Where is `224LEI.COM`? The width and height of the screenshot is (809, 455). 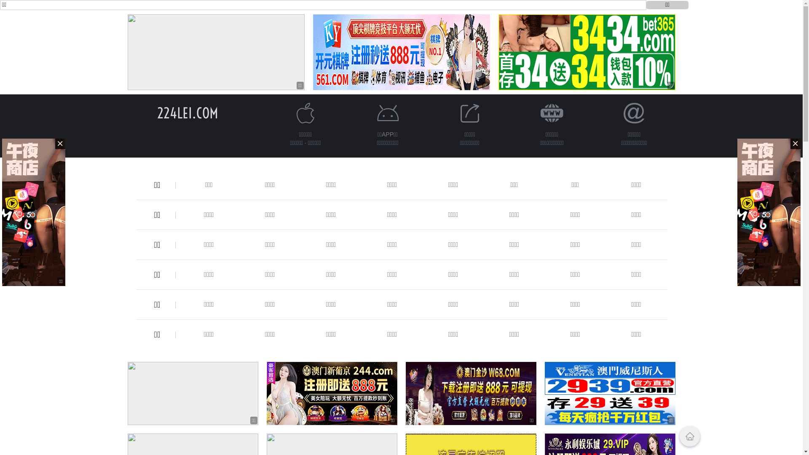
224LEI.COM is located at coordinates (188, 113).